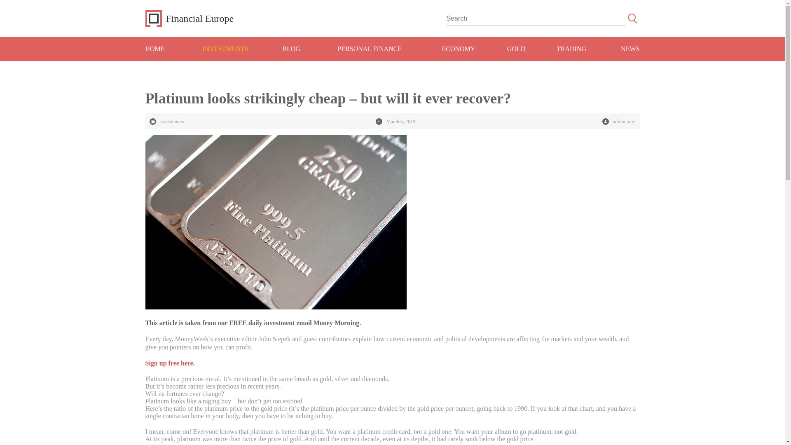 This screenshot has height=445, width=791. I want to click on March 6, 2019, so click(395, 122).